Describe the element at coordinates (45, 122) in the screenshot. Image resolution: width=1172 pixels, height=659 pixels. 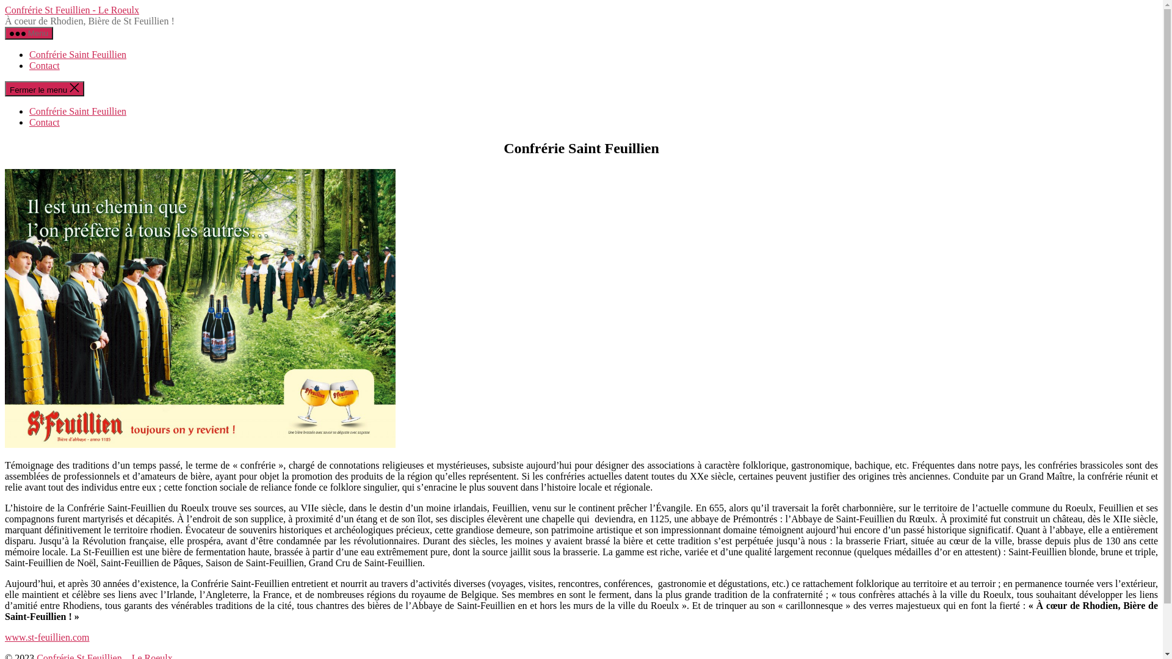
I see `Contact` at that location.